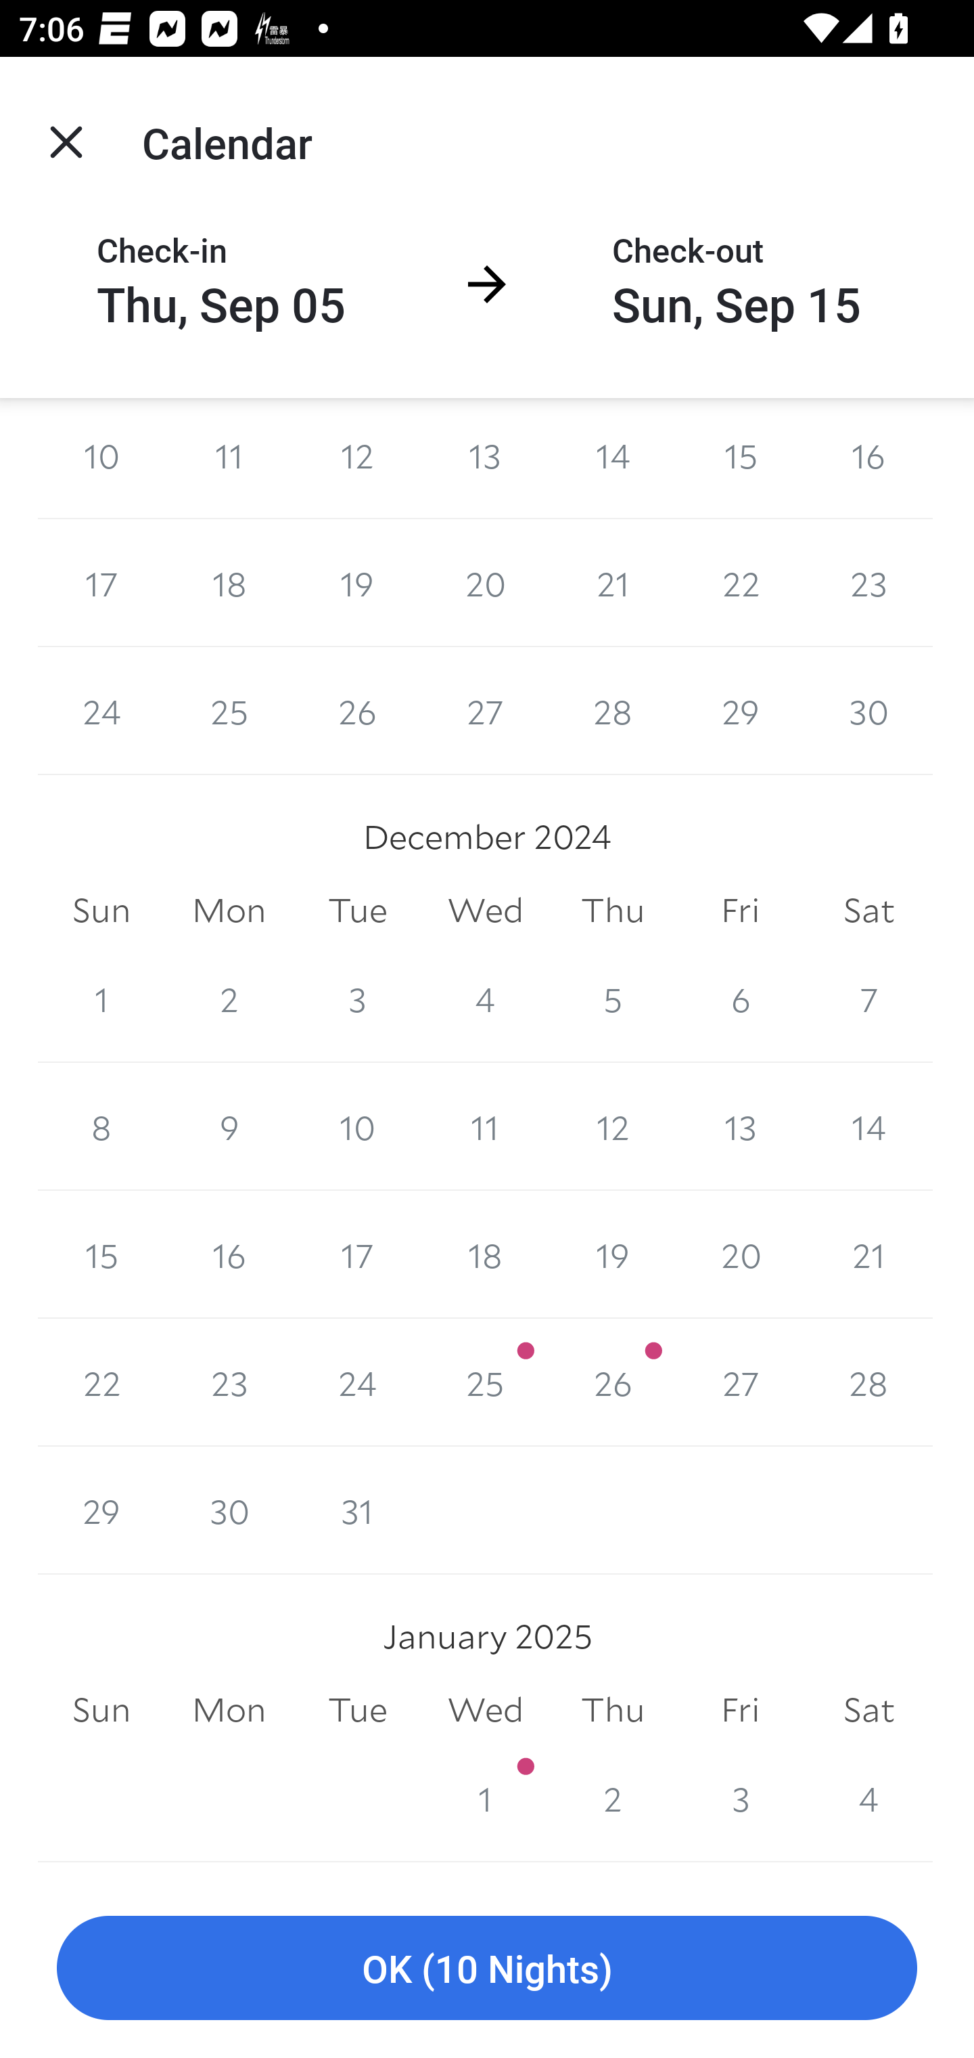  I want to click on 5 5 December 2024, so click(613, 998).